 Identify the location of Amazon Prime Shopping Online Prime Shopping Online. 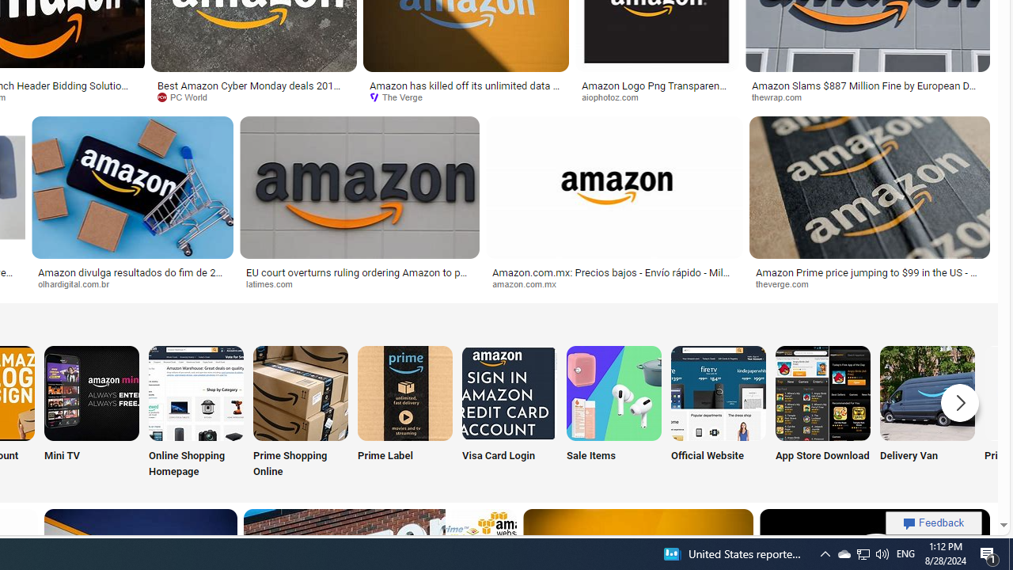
(301, 413).